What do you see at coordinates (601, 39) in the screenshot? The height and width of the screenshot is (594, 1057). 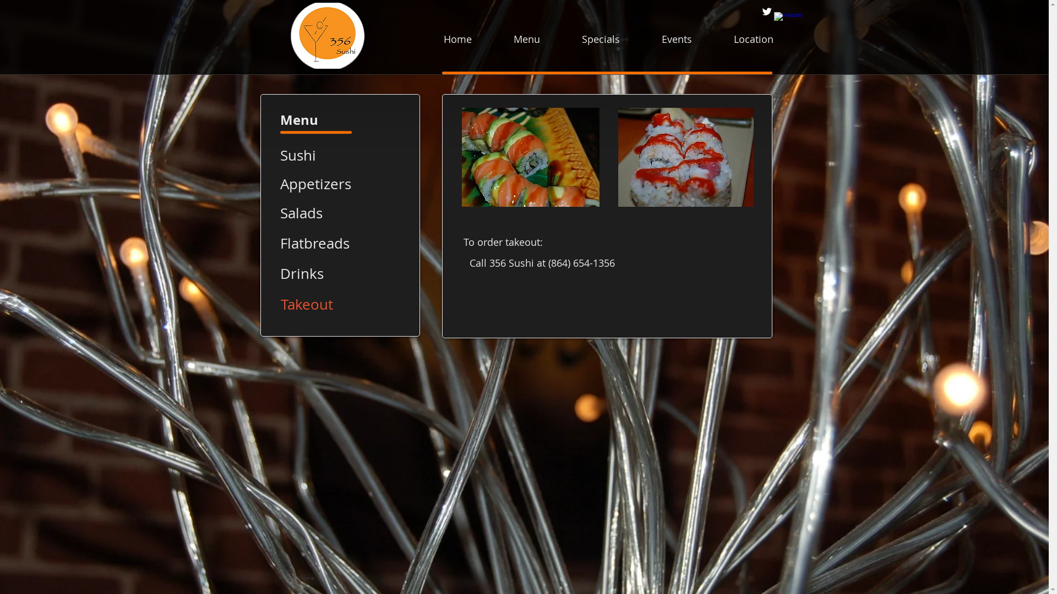 I see `Specials` at bounding box center [601, 39].